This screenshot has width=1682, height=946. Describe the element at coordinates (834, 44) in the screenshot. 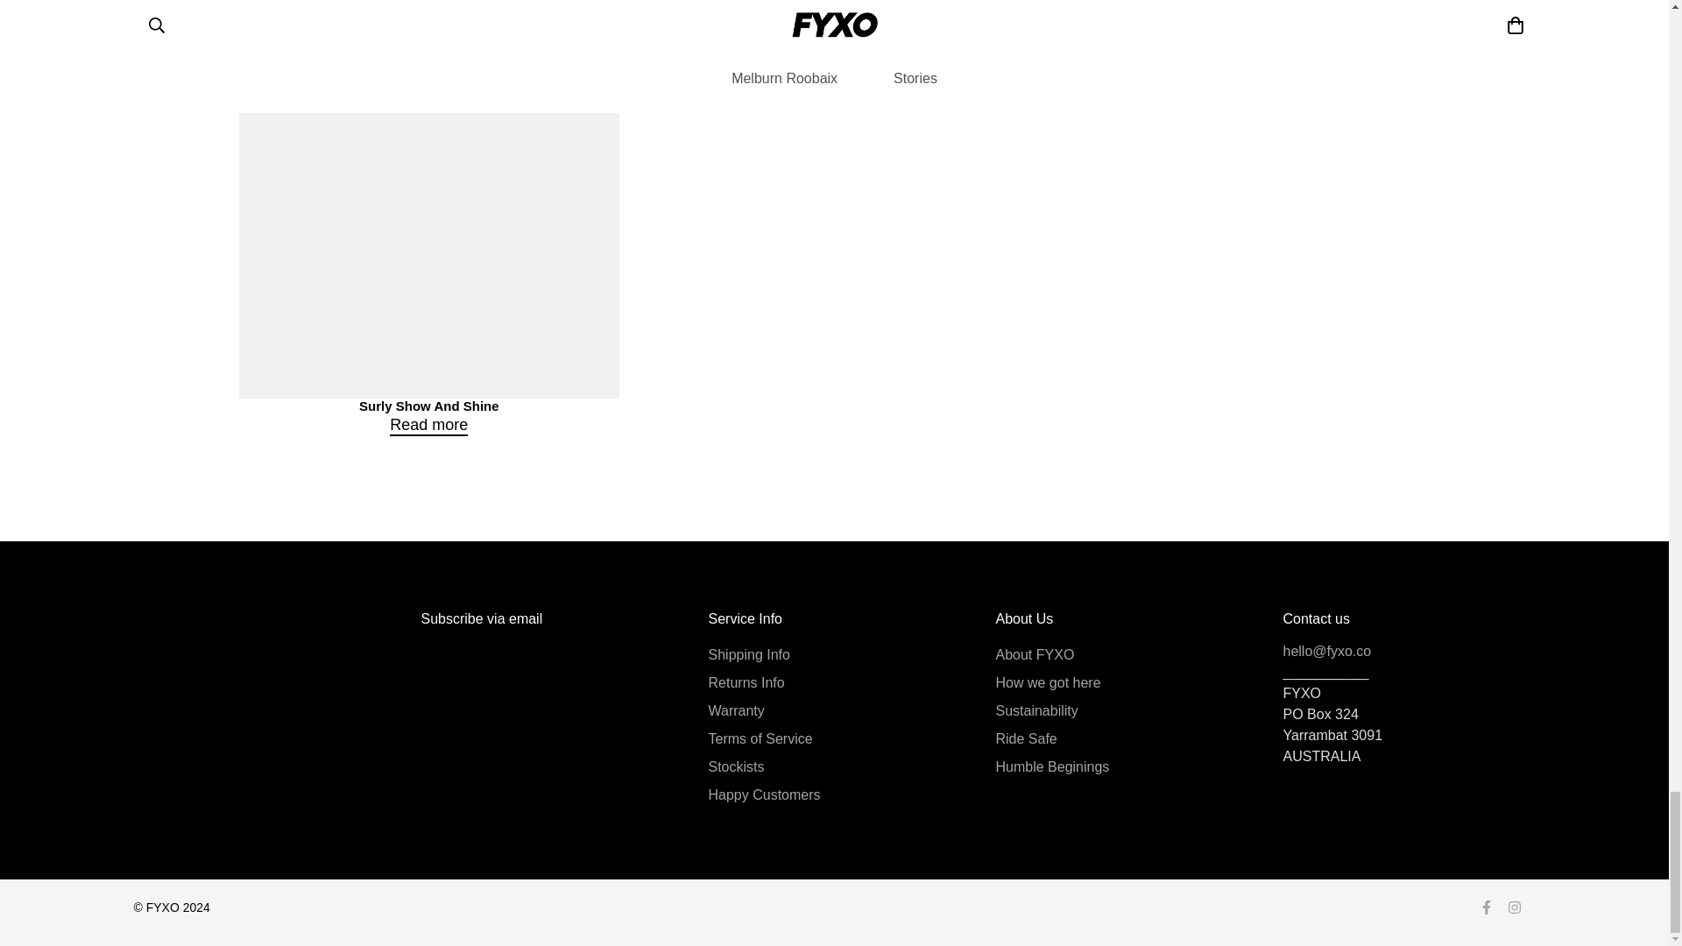

I see `Make it Rust - Surly Krampus 29er MTB` at that location.